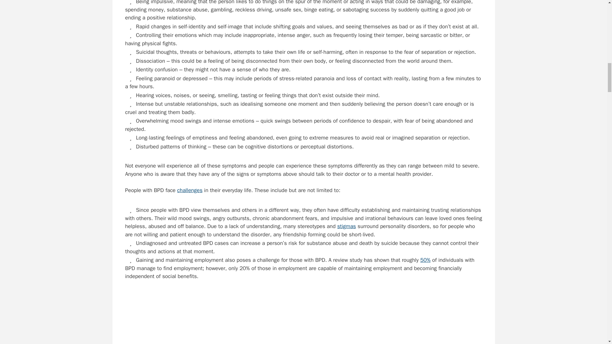  Describe the element at coordinates (190, 190) in the screenshot. I see `challenges` at that location.